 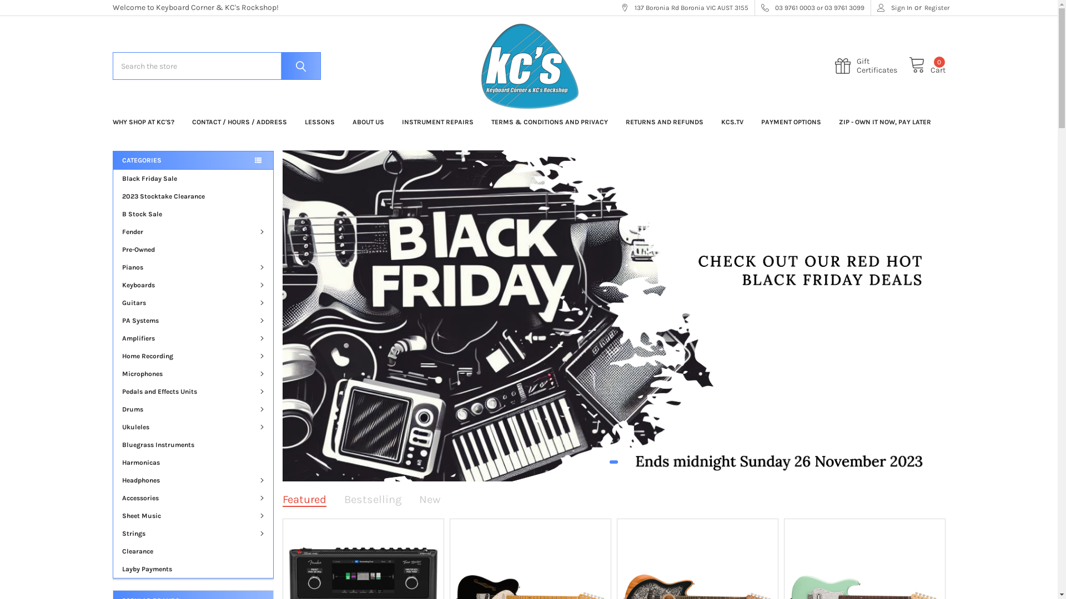 I want to click on 03 9761 0003 or 03 9761 3099, so click(x=813, y=8).